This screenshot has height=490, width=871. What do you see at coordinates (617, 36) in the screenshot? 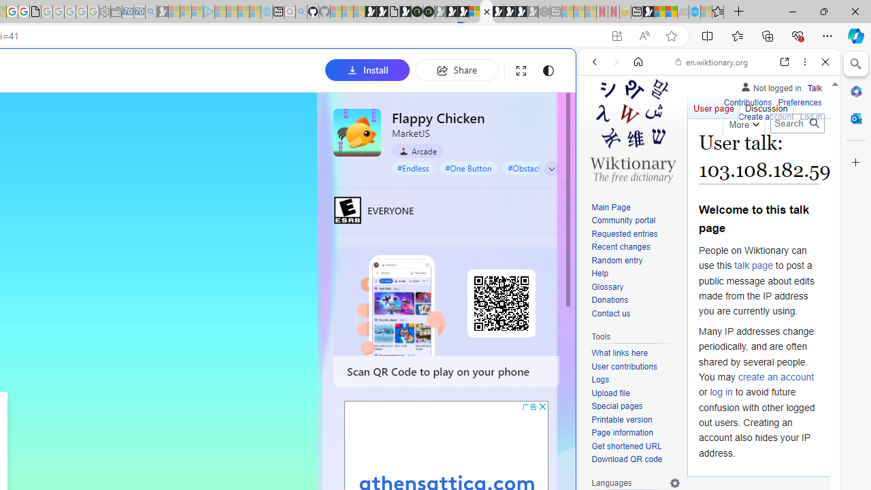
I see `App available. Install Flappy Chicken` at bounding box center [617, 36].